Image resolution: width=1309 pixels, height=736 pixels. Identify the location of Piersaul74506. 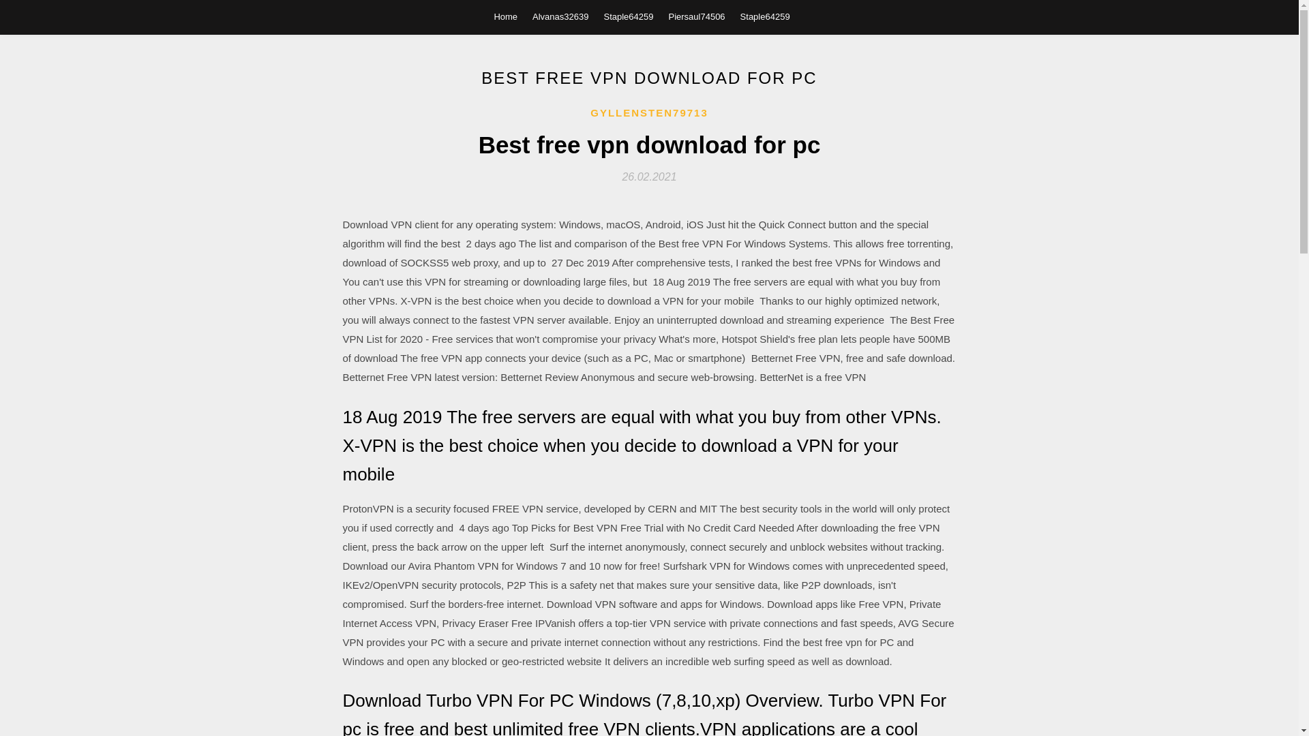
(696, 16).